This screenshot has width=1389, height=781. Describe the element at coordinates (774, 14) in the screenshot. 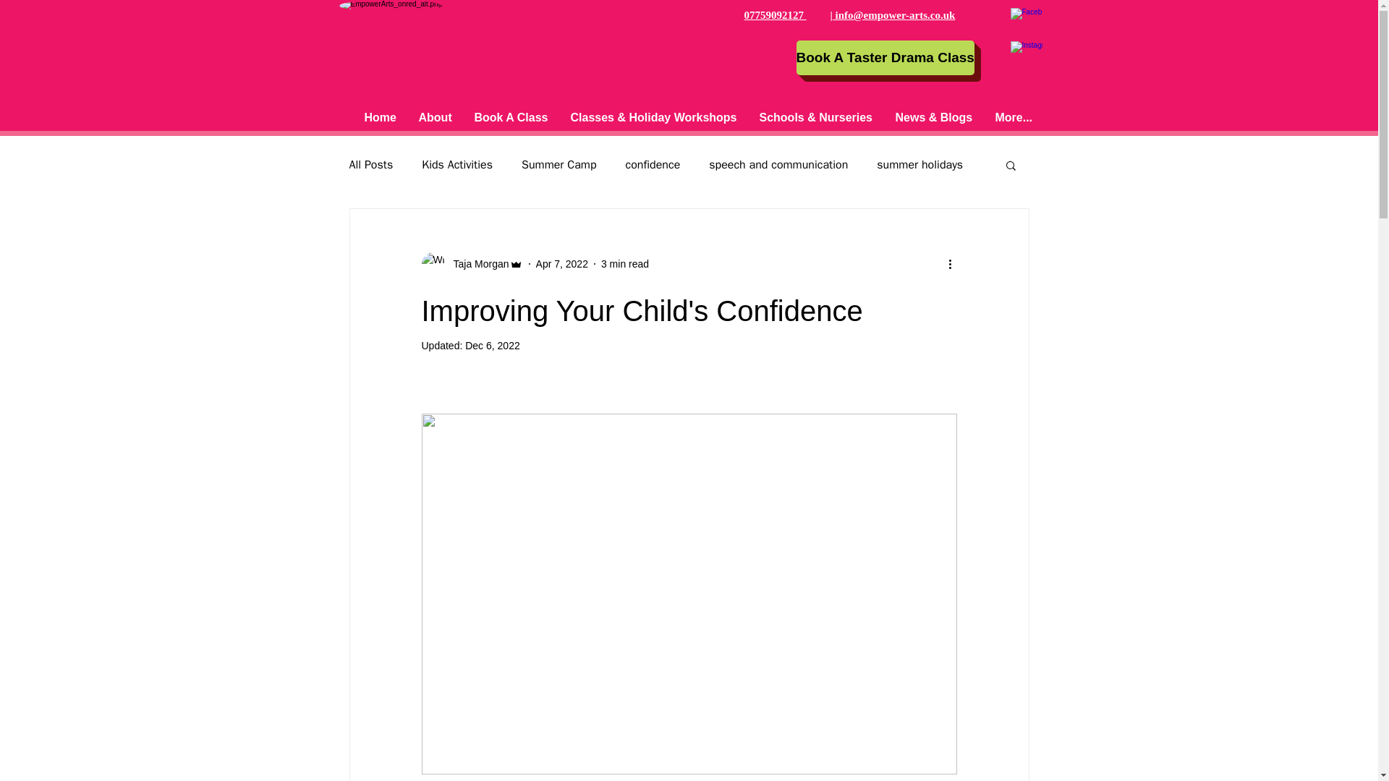

I see `07759092127 ` at that location.